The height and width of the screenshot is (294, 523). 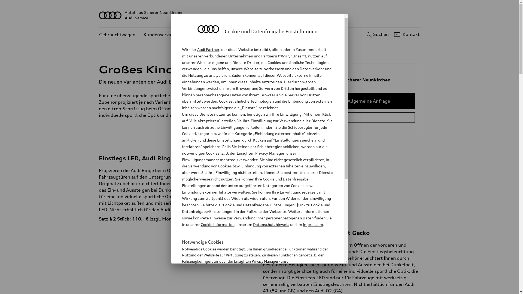 What do you see at coordinates (260, 15) in the screenshot?
I see `Autohaus Scherer Neunkirchen
AudiService` at bounding box center [260, 15].